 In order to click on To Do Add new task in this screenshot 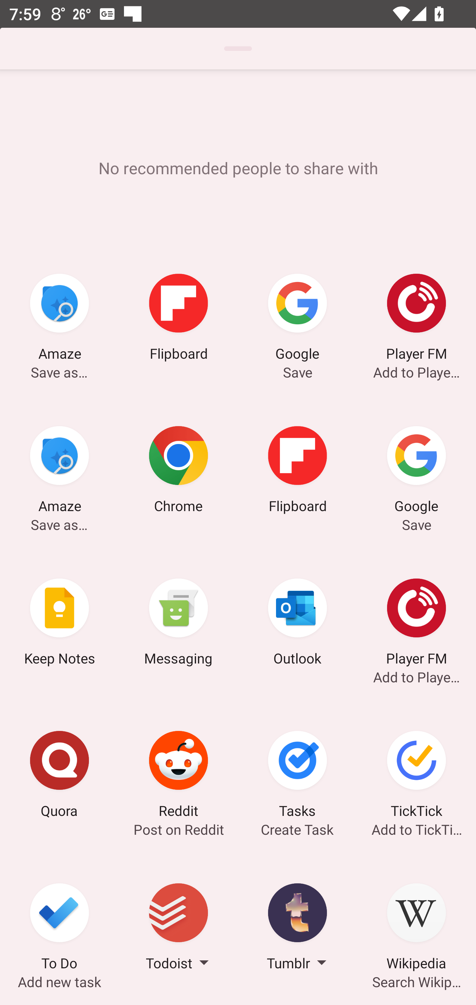, I will do `click(59, 928)`.